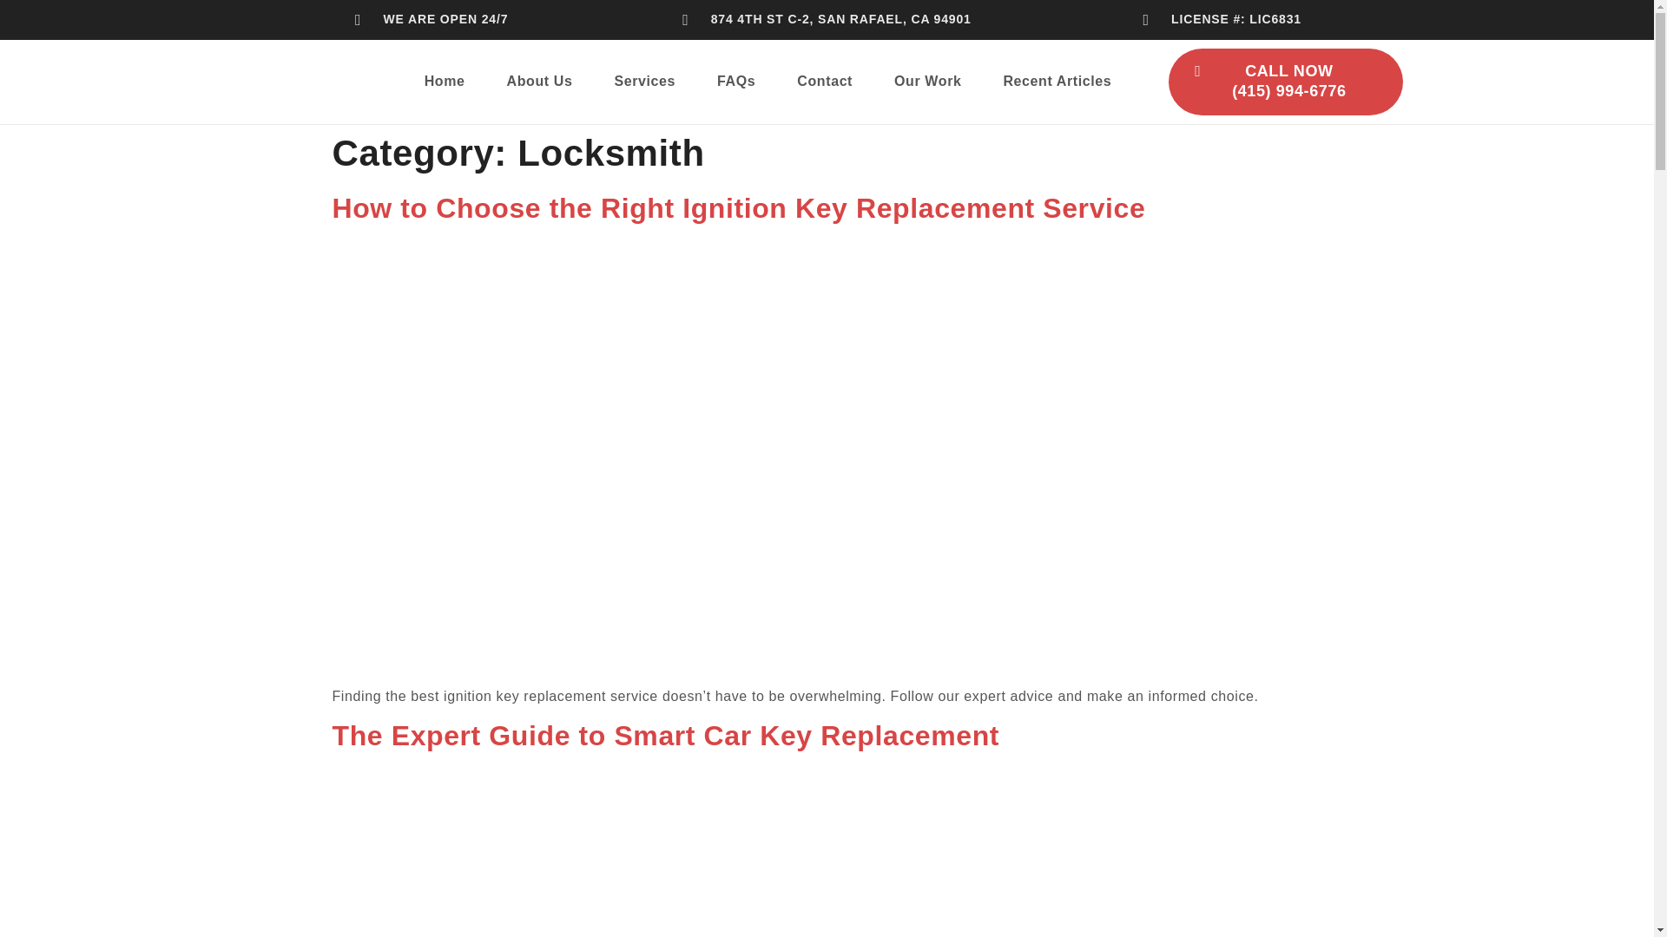 The image size is (1667, 937). What do you see at coordinates (540, 82) in the screenshot?
I see `About Us` at bounding box center [540, 82].